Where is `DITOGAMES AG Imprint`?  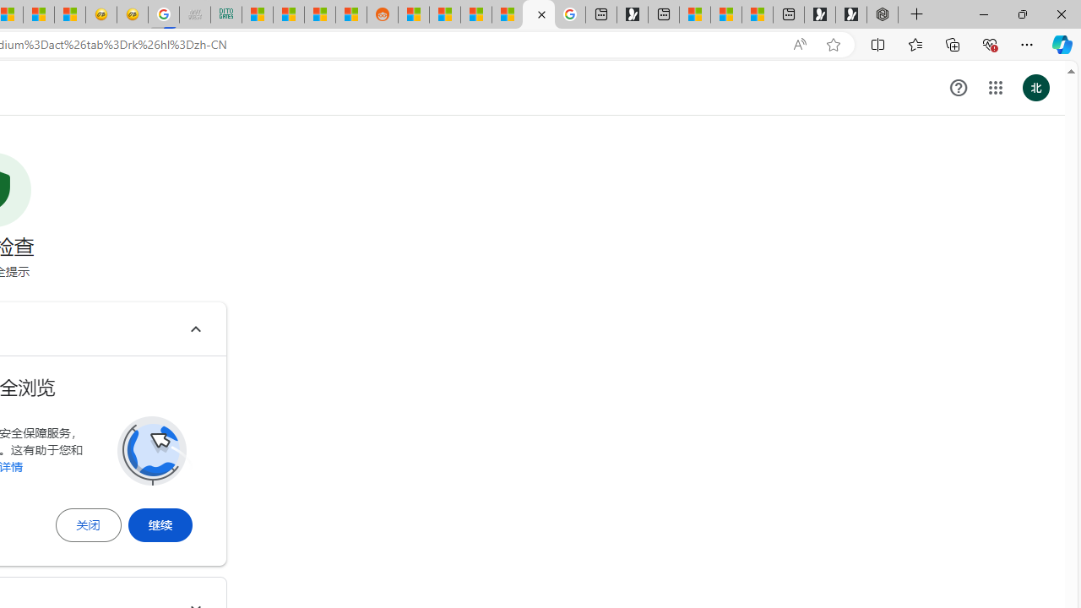 DITOGAMES AG Imprint is located at coordinates (225, 15).